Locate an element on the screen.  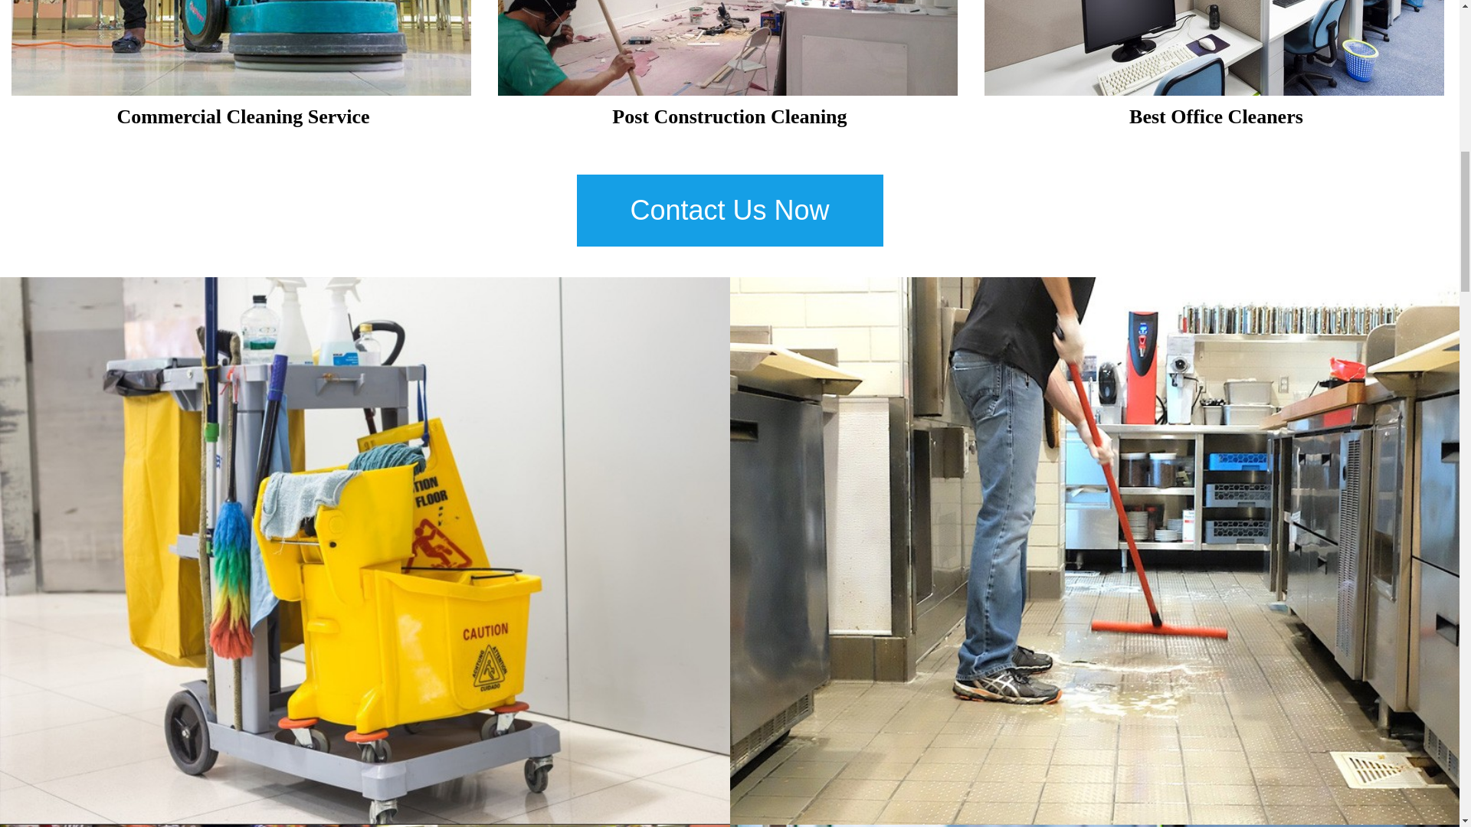
Contact Us Now is located at coordinates (729, 210).